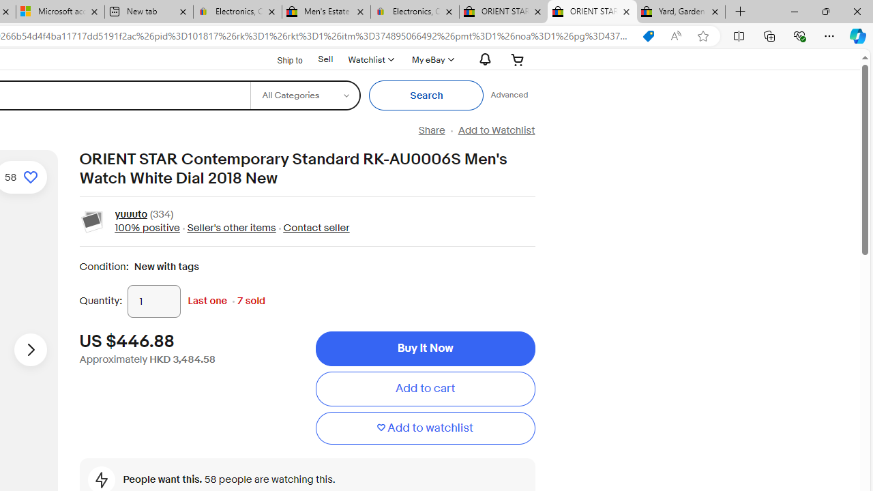 This screenshot has height=491, width=873. I want to click on Seller's other items, so click(231, 228).